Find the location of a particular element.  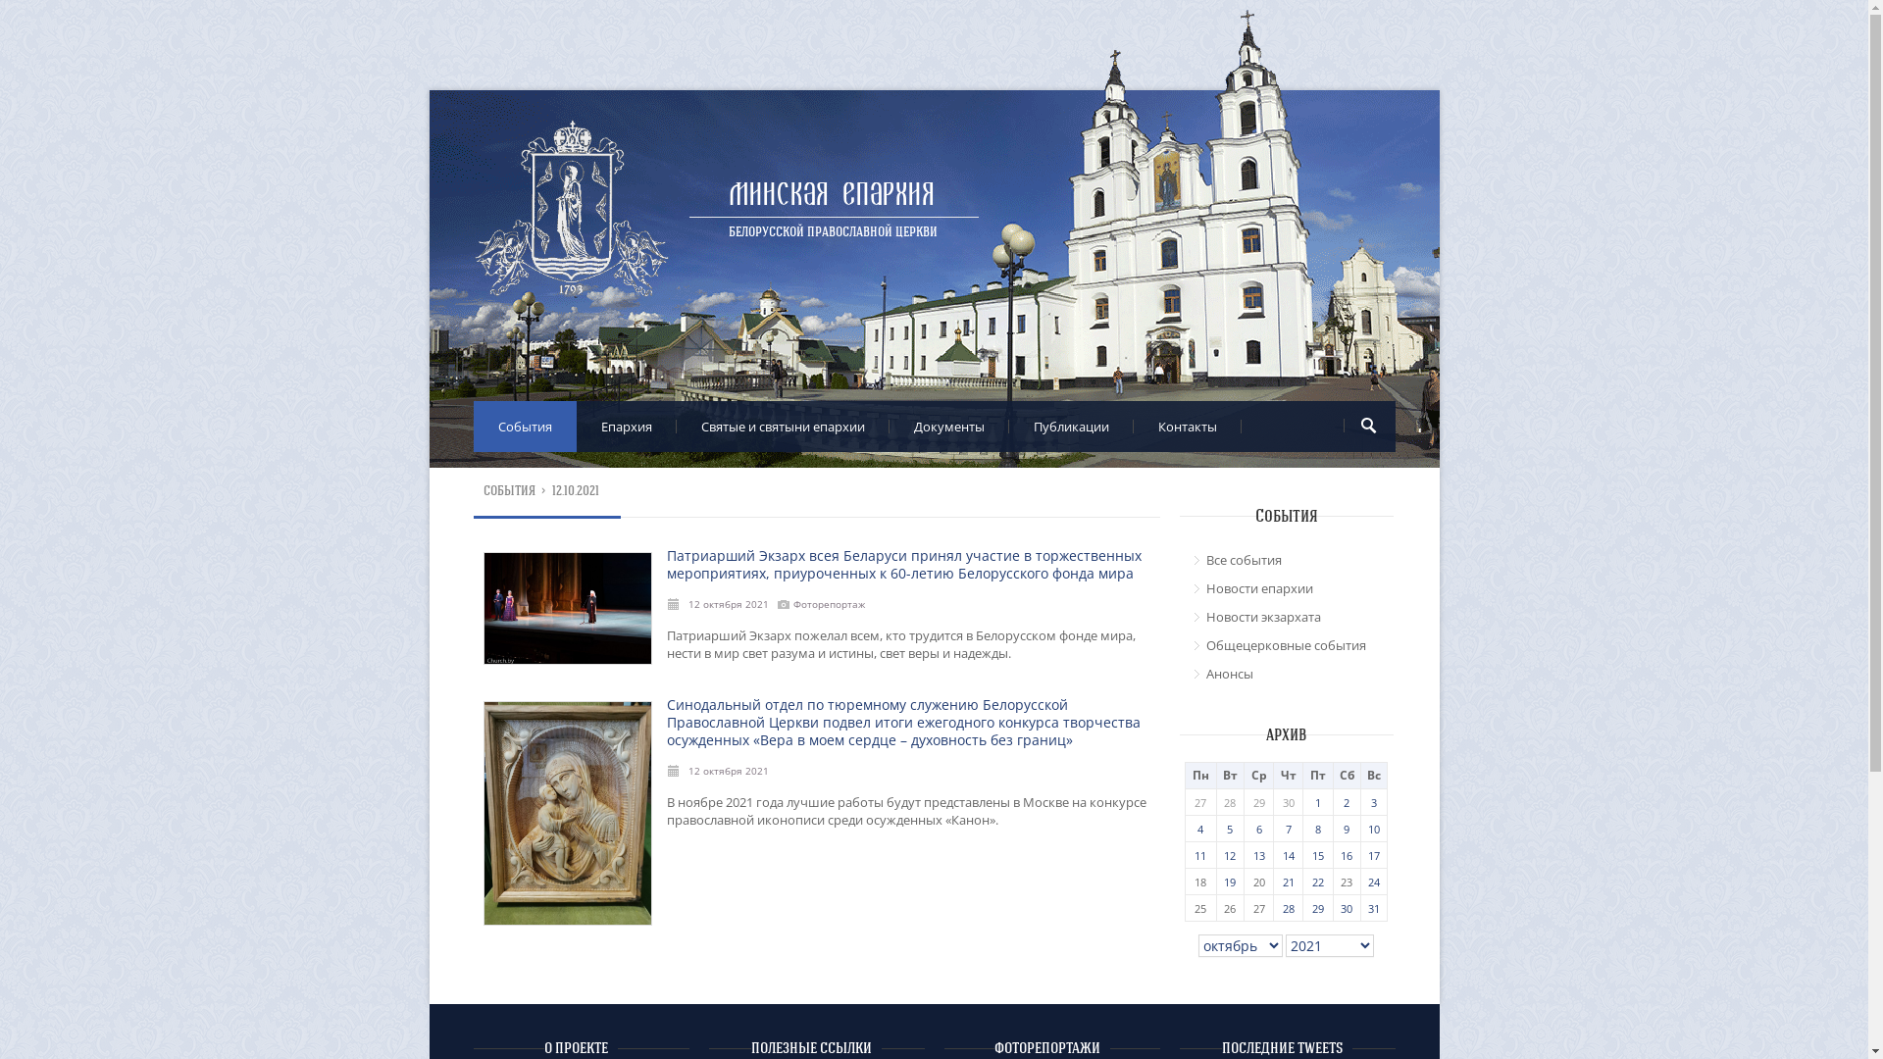

15 is located at coordinates (1318, 855).